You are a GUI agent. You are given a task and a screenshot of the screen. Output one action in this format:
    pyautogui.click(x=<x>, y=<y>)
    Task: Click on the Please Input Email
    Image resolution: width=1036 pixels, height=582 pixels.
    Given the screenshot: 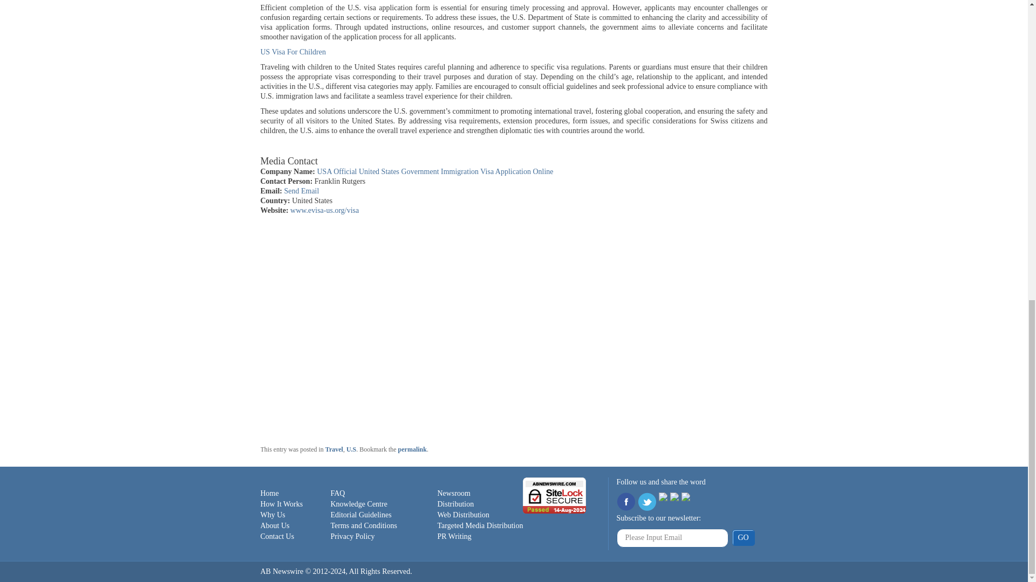 What is the action you would take?
    pyautogui.click(x=672, y=538)
    